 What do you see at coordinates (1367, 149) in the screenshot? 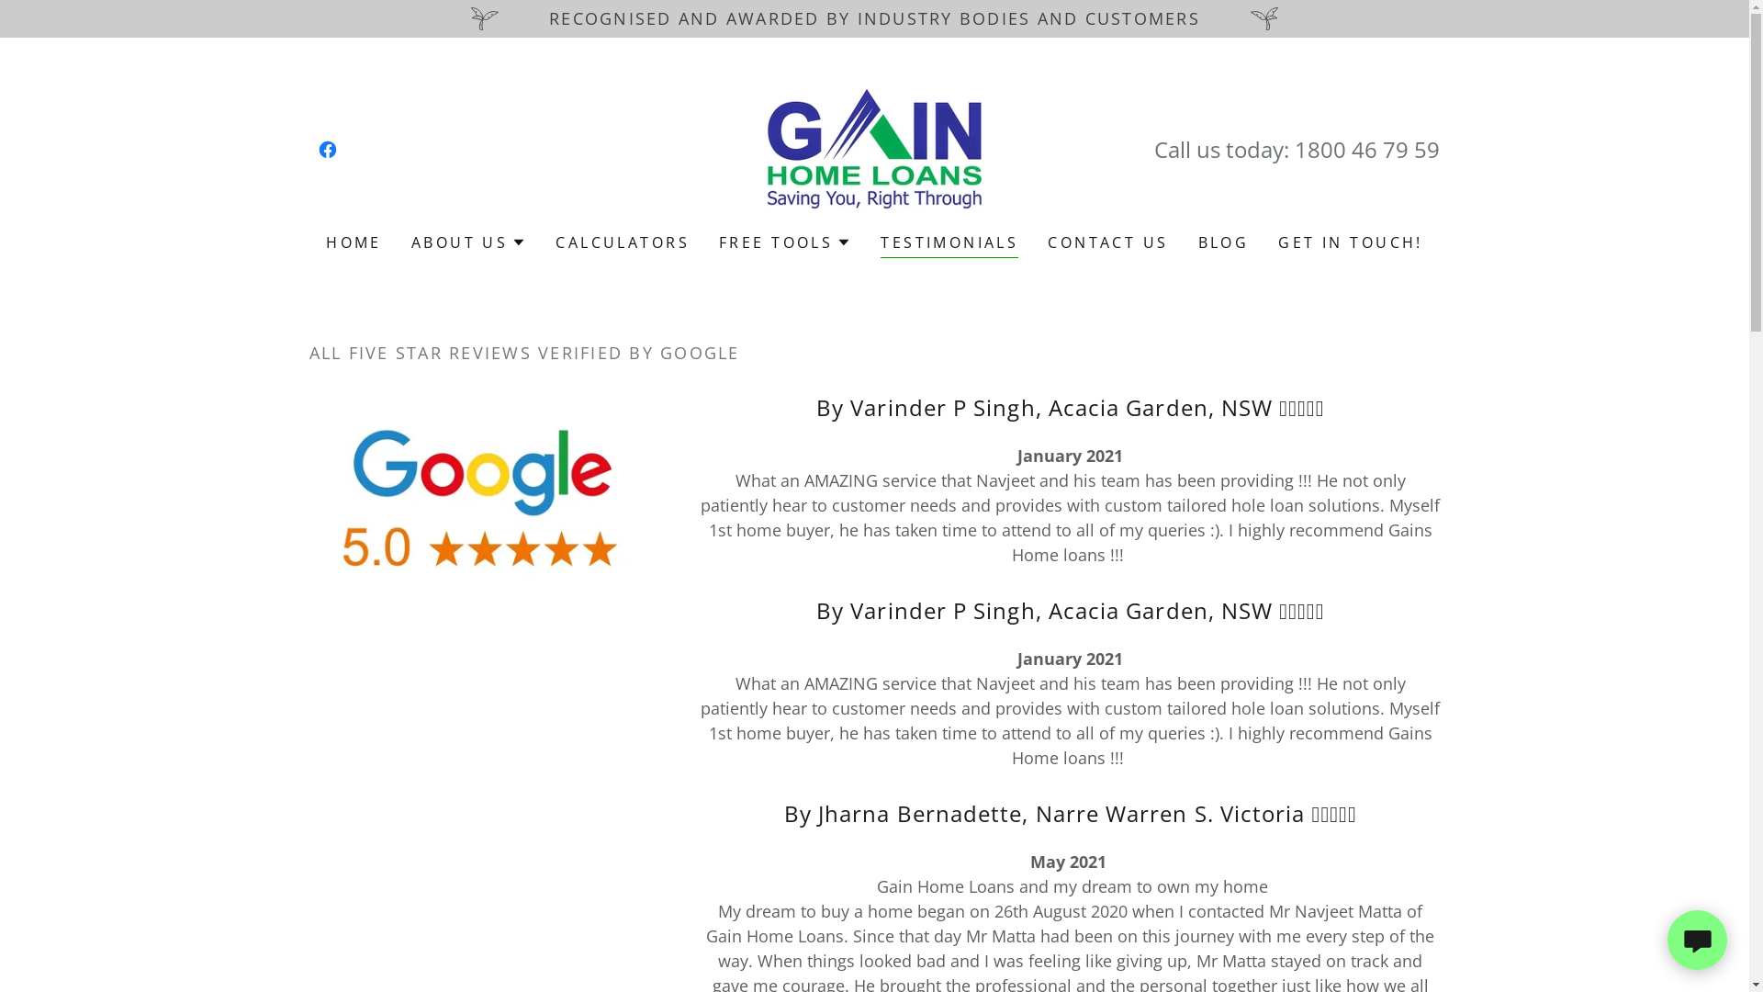
I see `1800 46 79 59` at bounding box center [1367, 149].